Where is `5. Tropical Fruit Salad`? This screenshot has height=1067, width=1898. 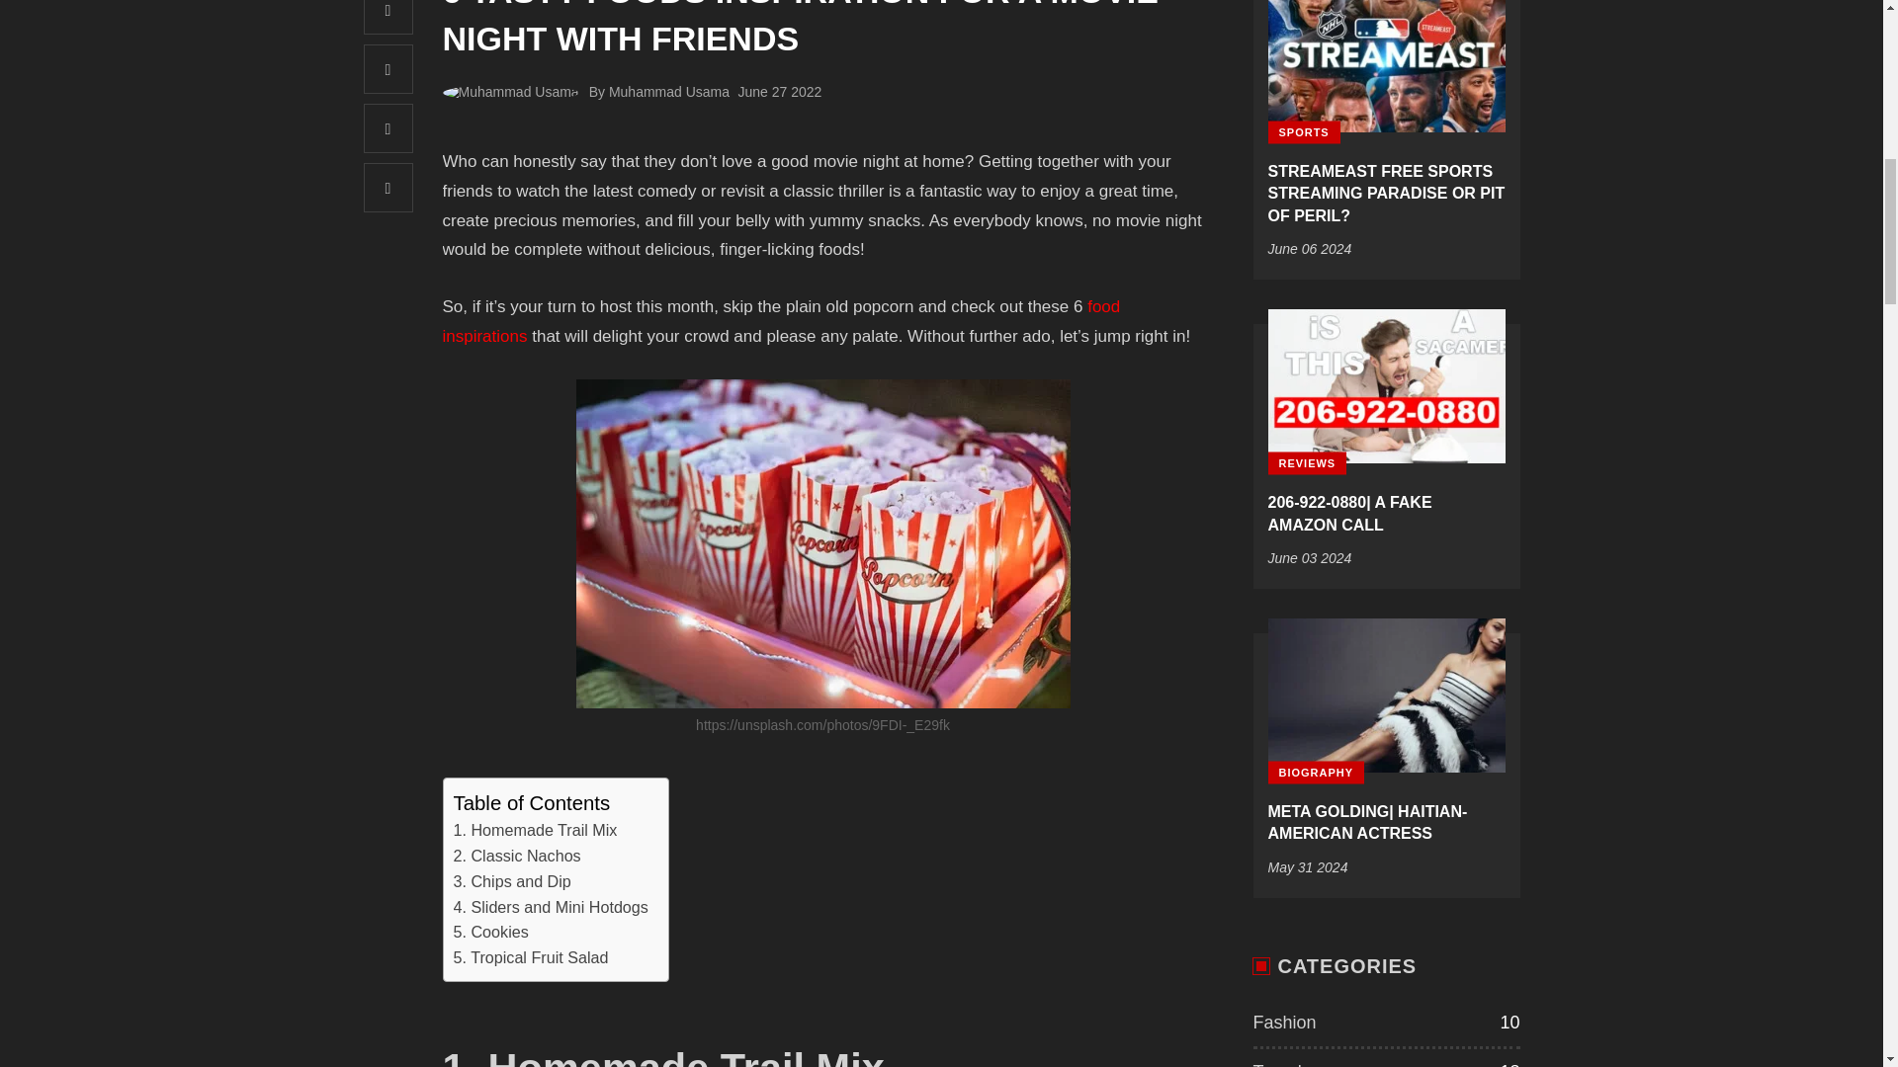
5. Tropical Fruit Salad is located at coordinates (530, 957).